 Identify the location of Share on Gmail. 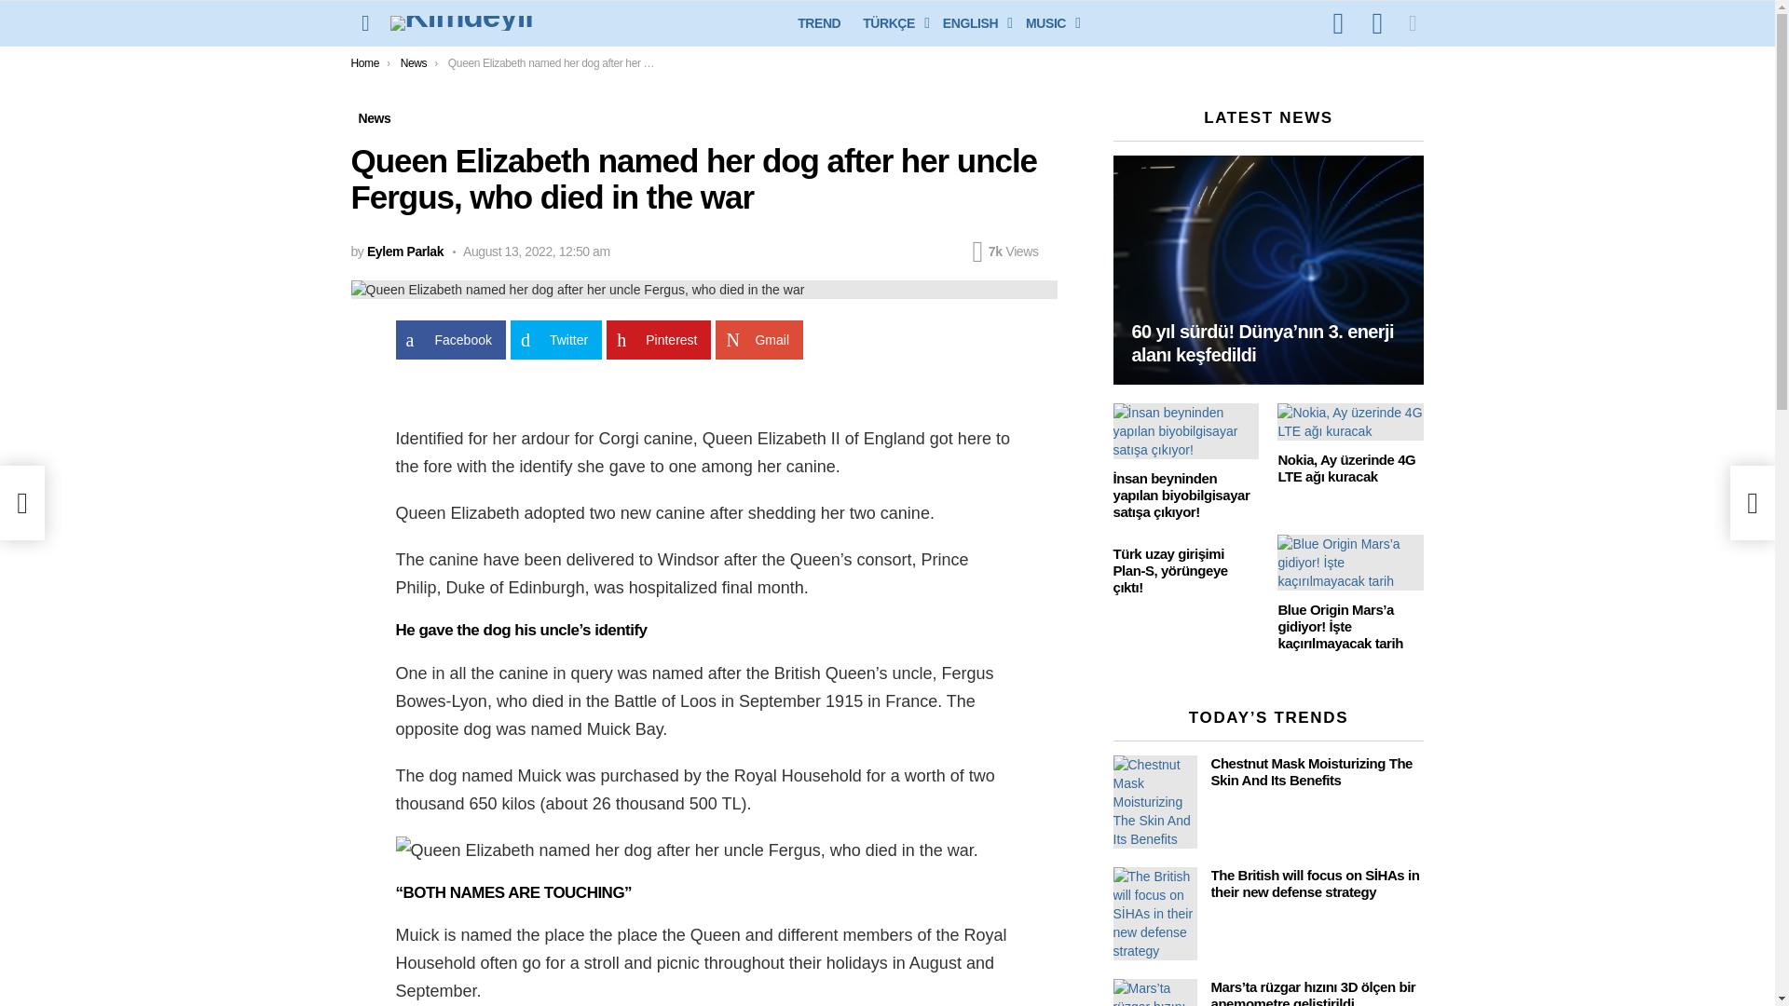
(759, 339).